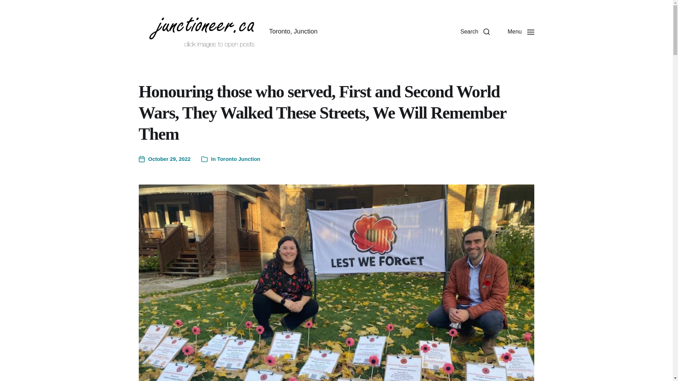 This screenshot has width=678, height=381. What do you see at coordinates (521, 32) in the screenshot?
I see `Menu` at bounding box center [521, 32].